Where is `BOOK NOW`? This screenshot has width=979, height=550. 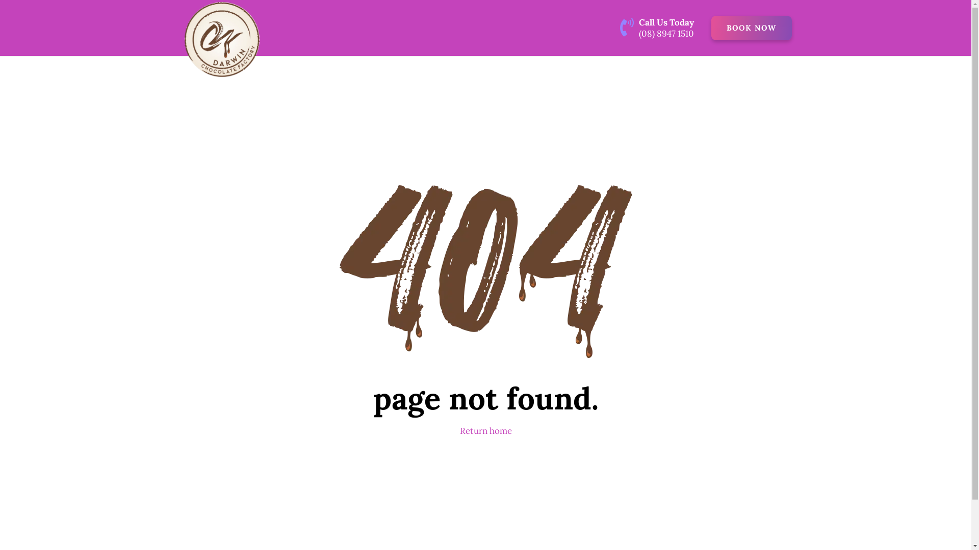 BOOK NOW is located at coordinates (752, 28).